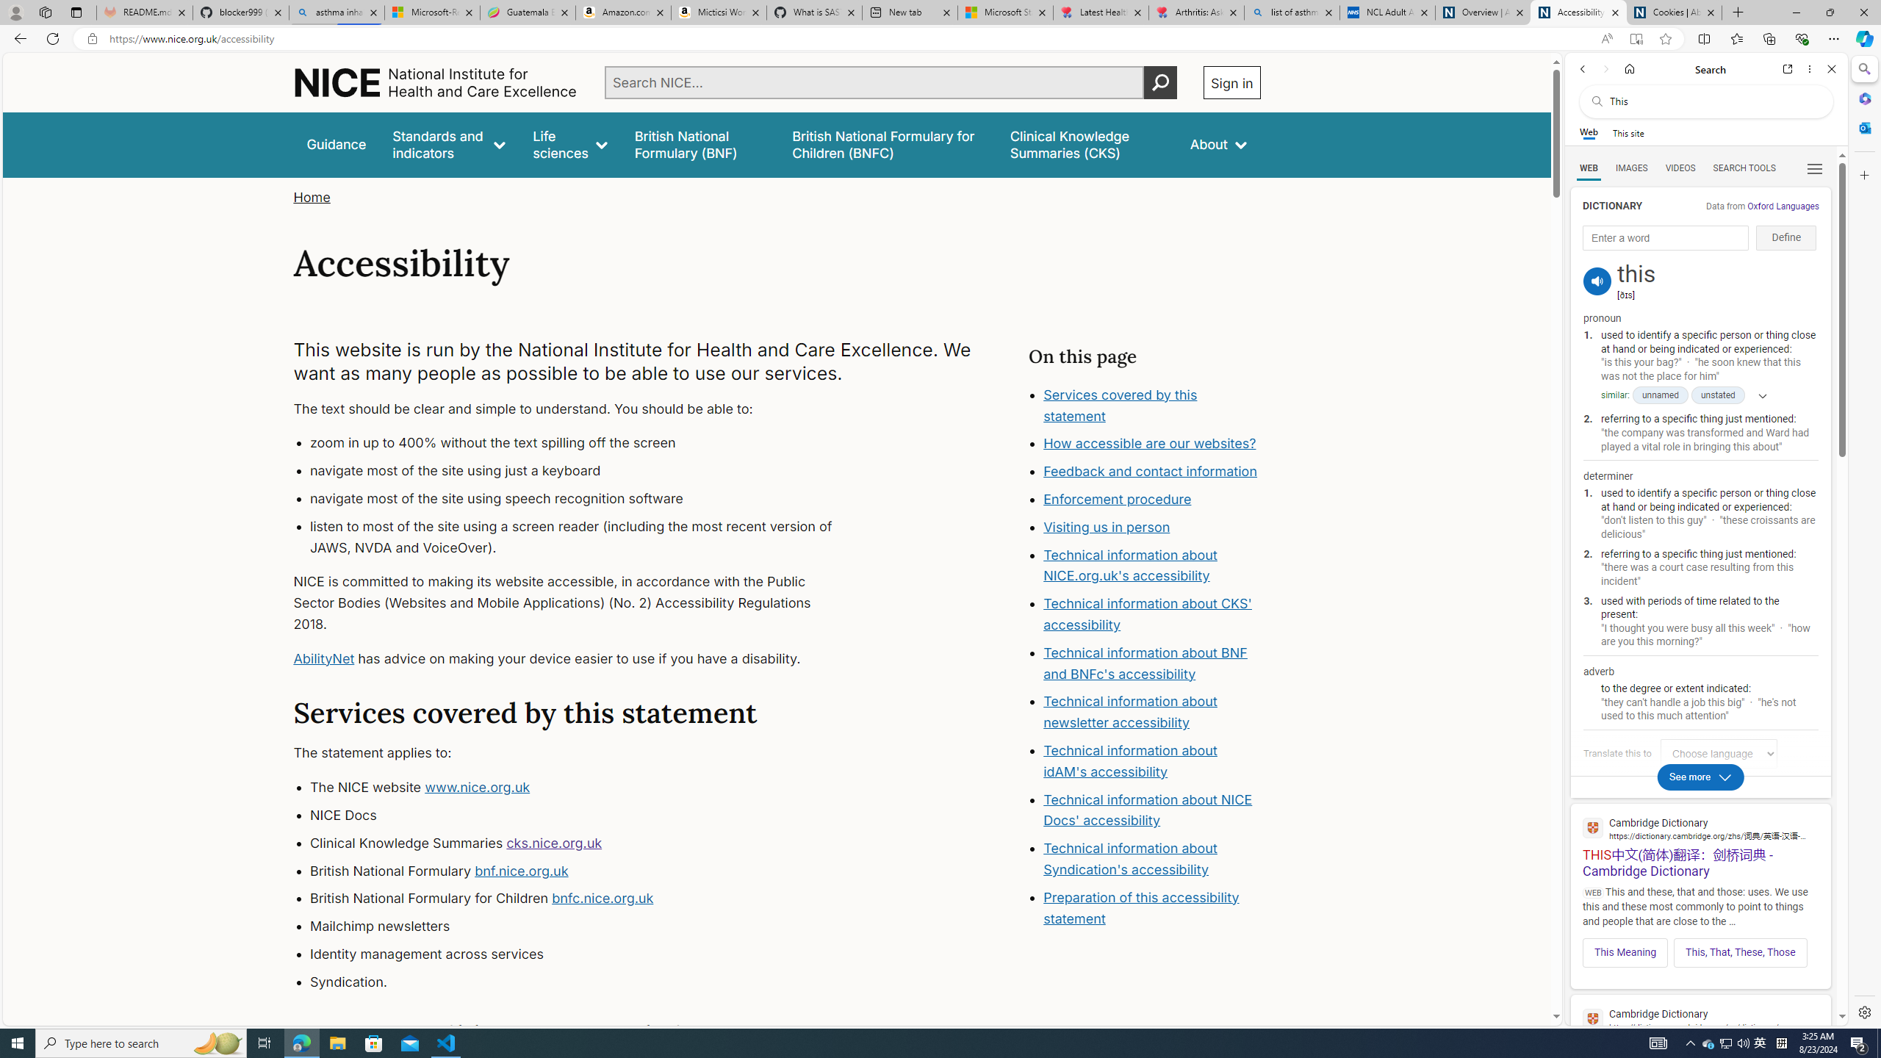 The image size is (1881, 1058). What do you see at coordinates (1787, 238) in the screenshot?
I see `Define` at bounding box center [1787, 238].